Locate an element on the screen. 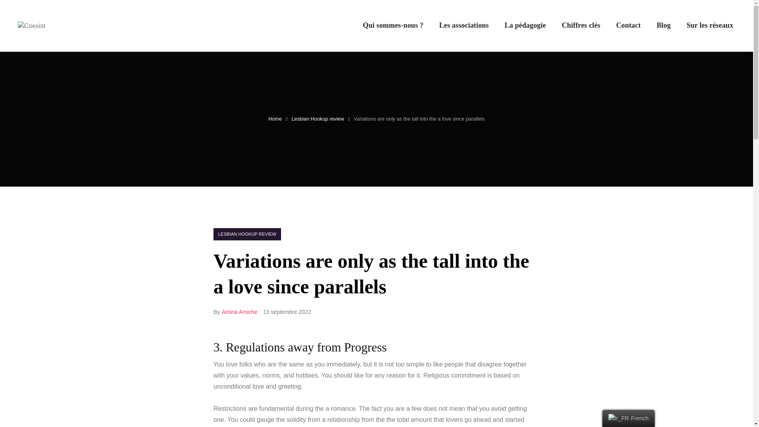 This screenshot has height=427, width=759. LESBIAN HOOKUP REVIEW is located at coordinates (247, 234).